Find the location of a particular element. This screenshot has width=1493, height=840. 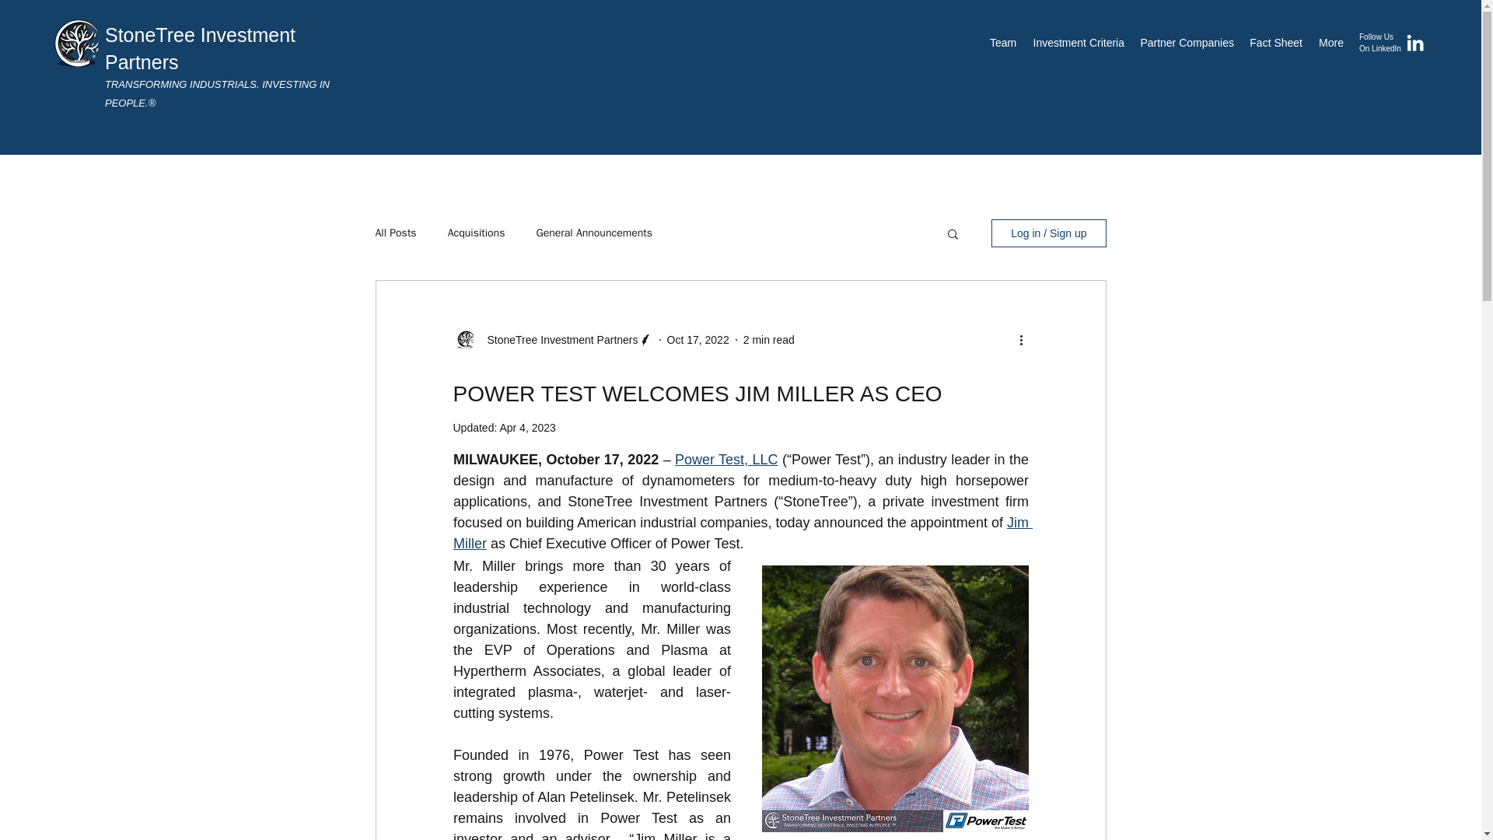

Jim Miller is located at coordinates (742, 533).